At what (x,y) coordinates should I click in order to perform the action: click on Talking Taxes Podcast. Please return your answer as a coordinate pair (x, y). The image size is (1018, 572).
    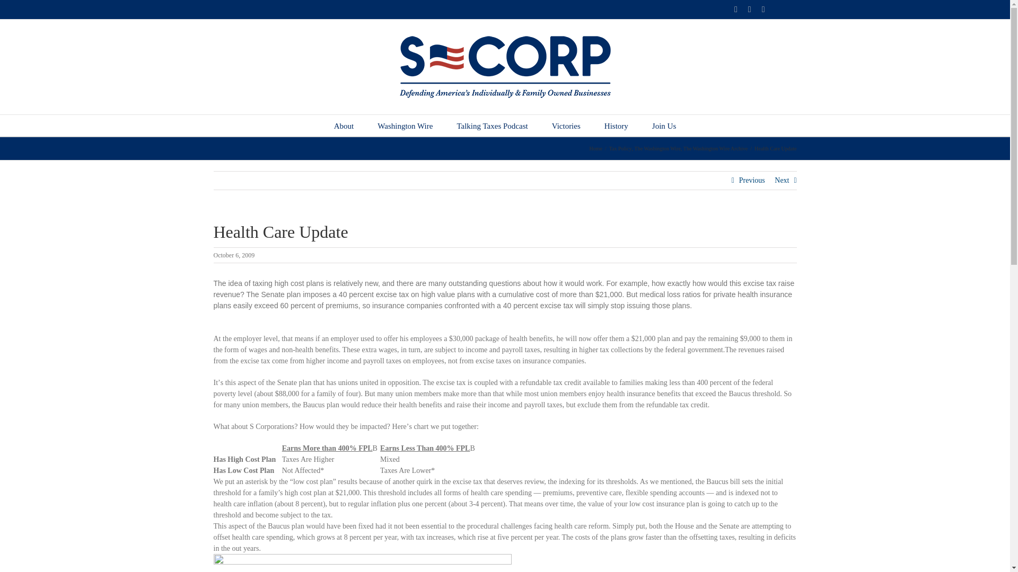
    Looking at the image, I should click on (492, 126).